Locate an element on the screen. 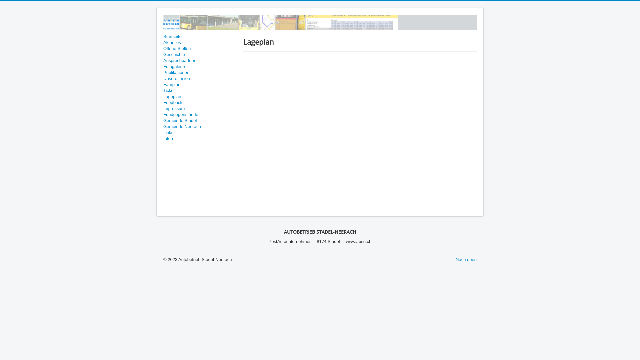 Image resolution: width=640 pixels, height=360 pixels. Startseite is located at coordinates (200, 37).